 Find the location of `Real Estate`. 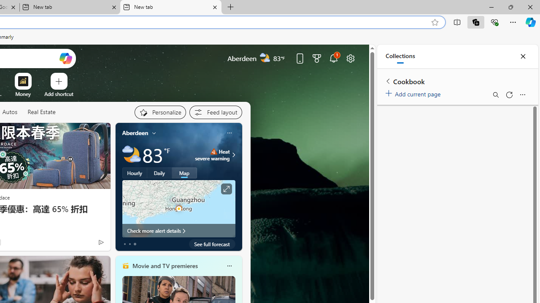

Real Estate is located at coordinates (41, 112).